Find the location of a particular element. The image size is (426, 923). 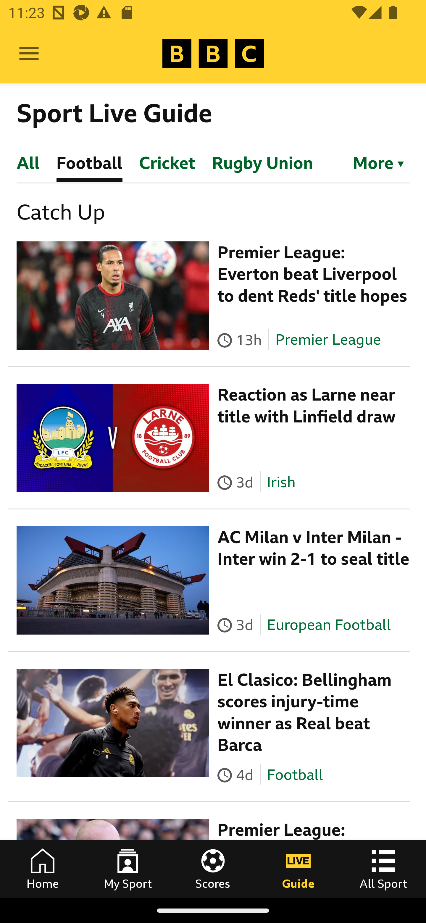

Irish is located at coordinates (281, 482).